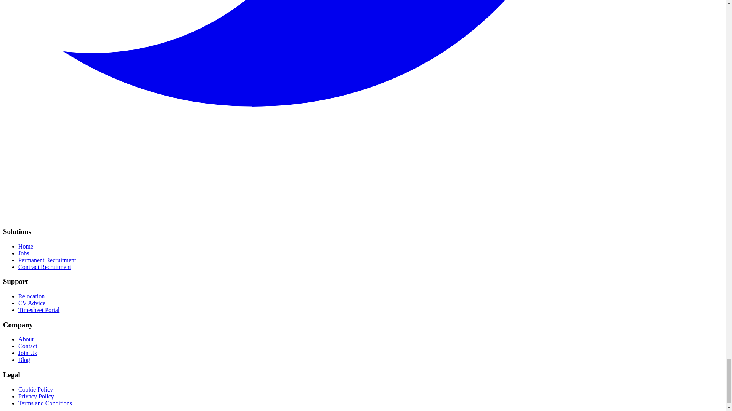  Describe the element at coordinates (26, 339) in the screenshot. I see `About` at that location.